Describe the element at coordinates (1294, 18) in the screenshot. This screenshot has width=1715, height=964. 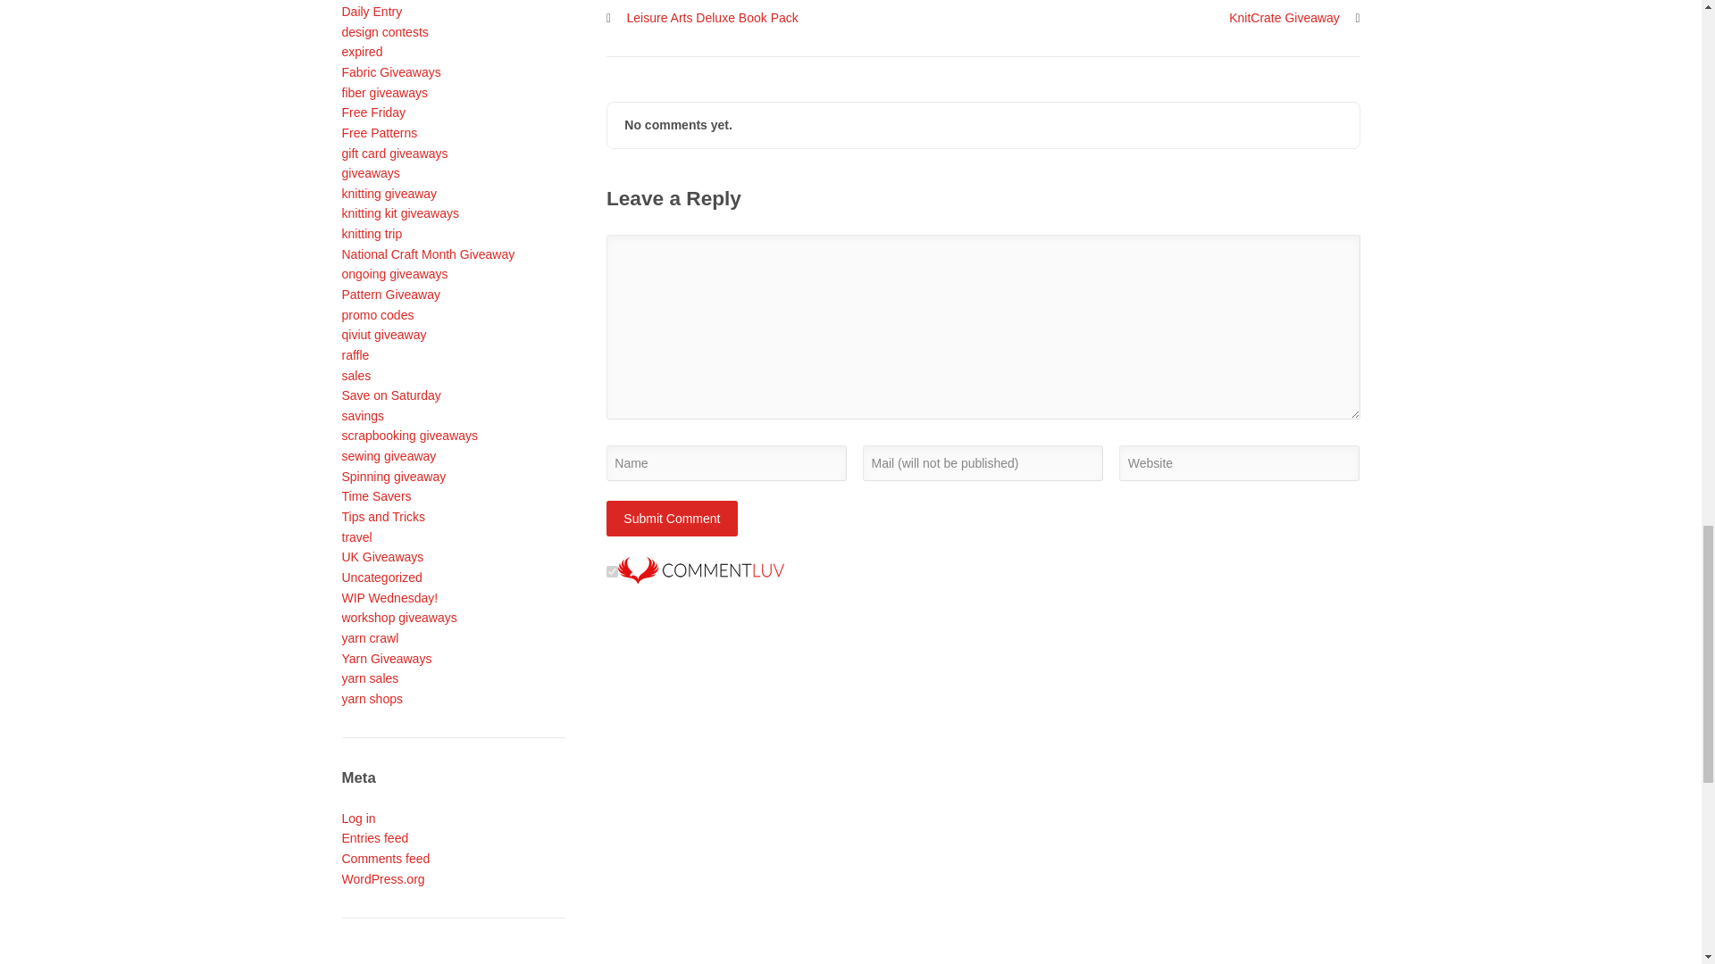
I see `KnitCrate Giveaway` at that location.